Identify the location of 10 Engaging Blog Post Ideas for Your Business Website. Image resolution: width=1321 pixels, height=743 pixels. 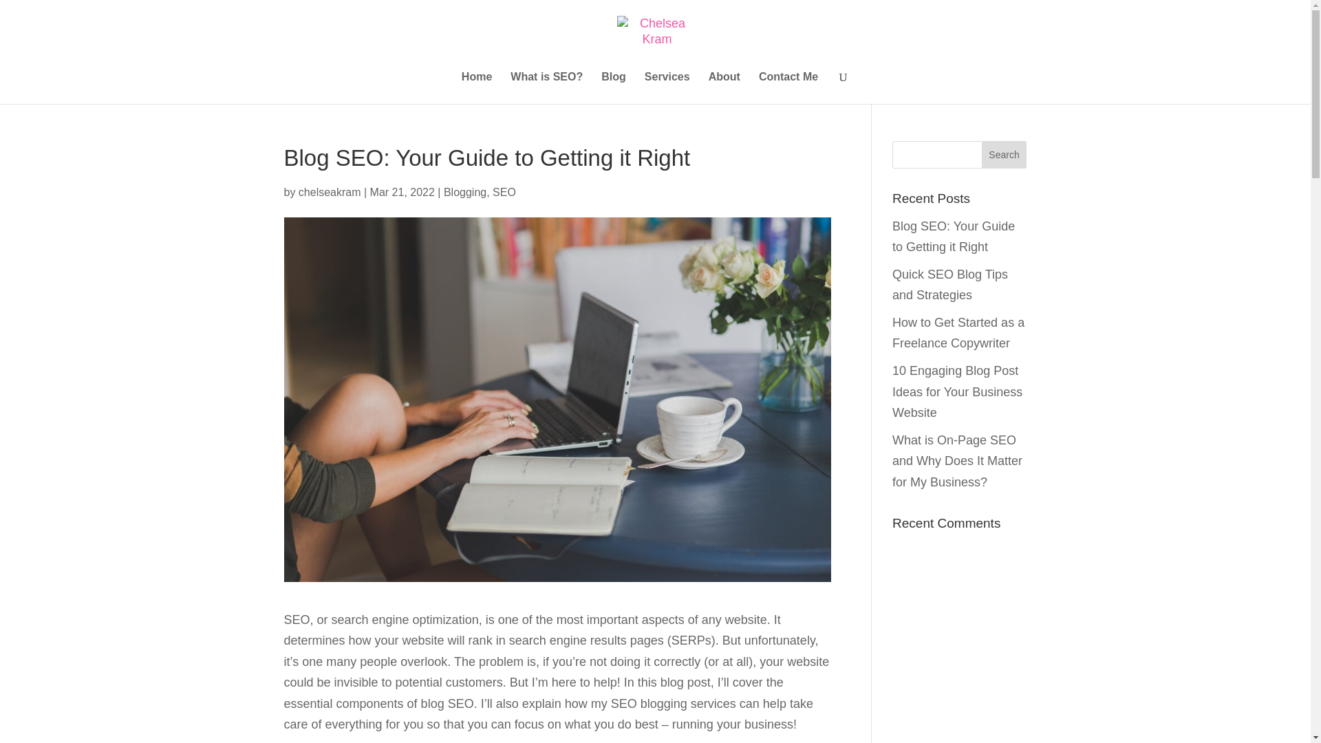
(958, 392).